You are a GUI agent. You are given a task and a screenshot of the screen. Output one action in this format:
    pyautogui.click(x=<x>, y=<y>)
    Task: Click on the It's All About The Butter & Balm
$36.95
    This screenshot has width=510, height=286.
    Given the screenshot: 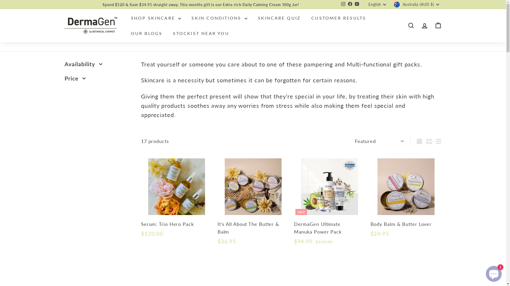 What is the action you would take?
    pyautogui.click(x=253, y=204)
    